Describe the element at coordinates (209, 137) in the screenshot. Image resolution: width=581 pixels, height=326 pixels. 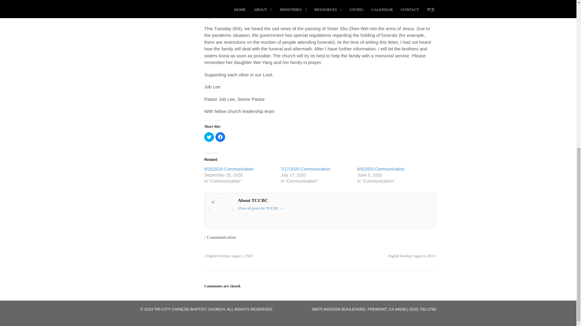
I see `Click to share on Twitter` at that location.